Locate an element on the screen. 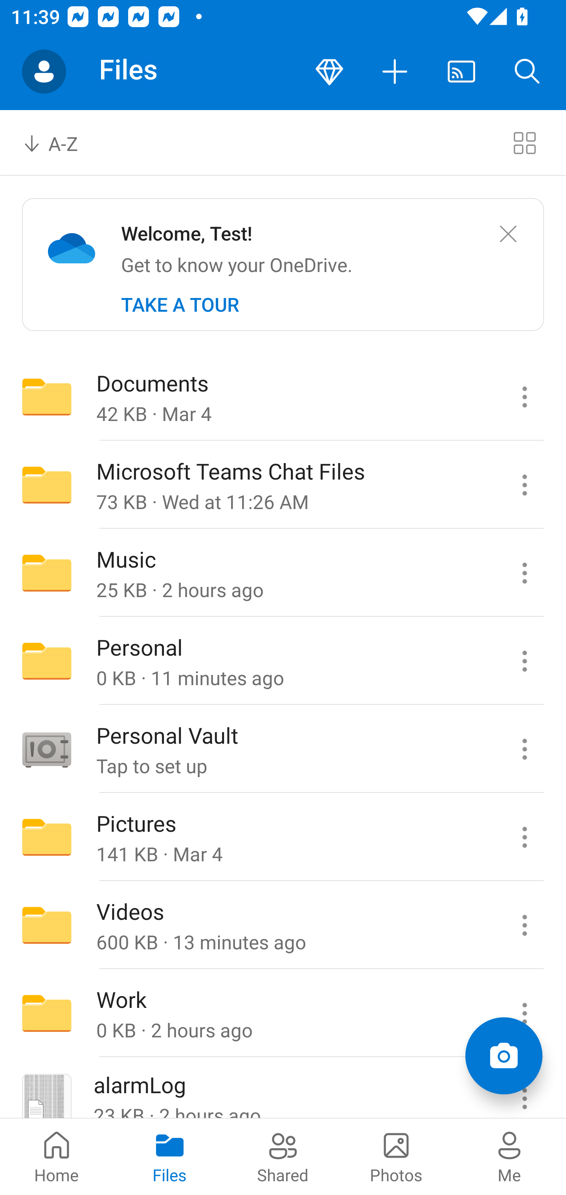 This screenshot has width=566, height=1195. Folder Documents 42 KB · Mar 4 Documents commands is located at coordinates (283, 396).